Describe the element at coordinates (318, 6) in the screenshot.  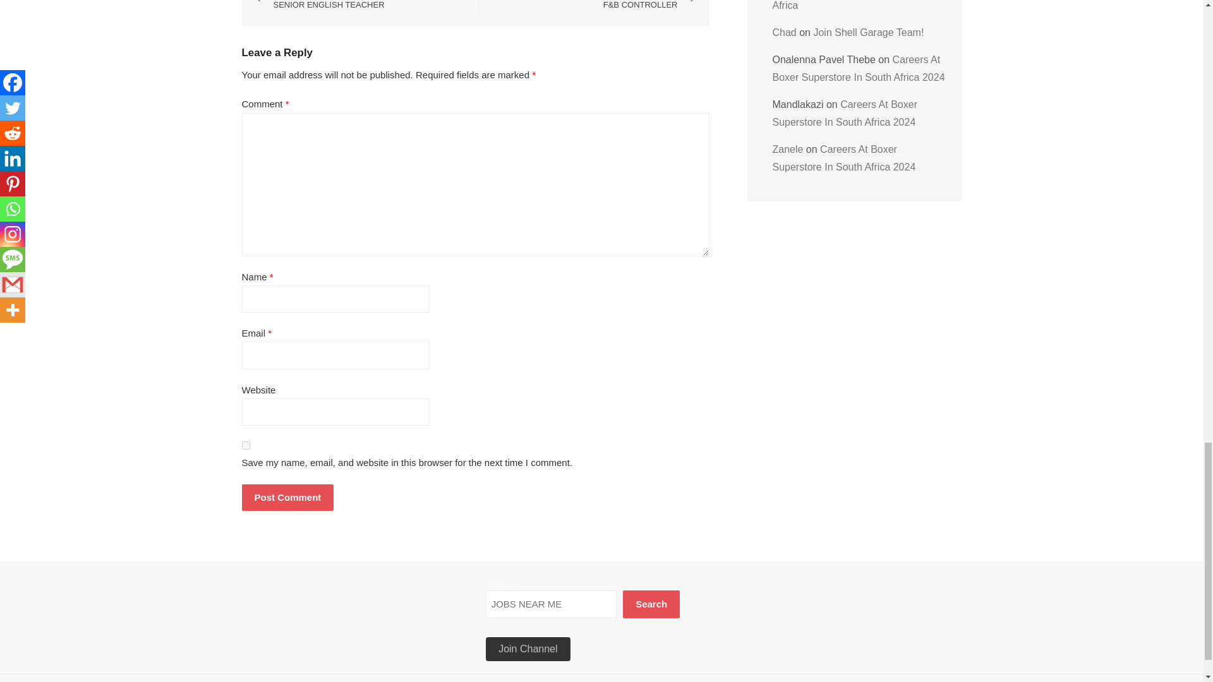
I see `Post Comment` at that location.